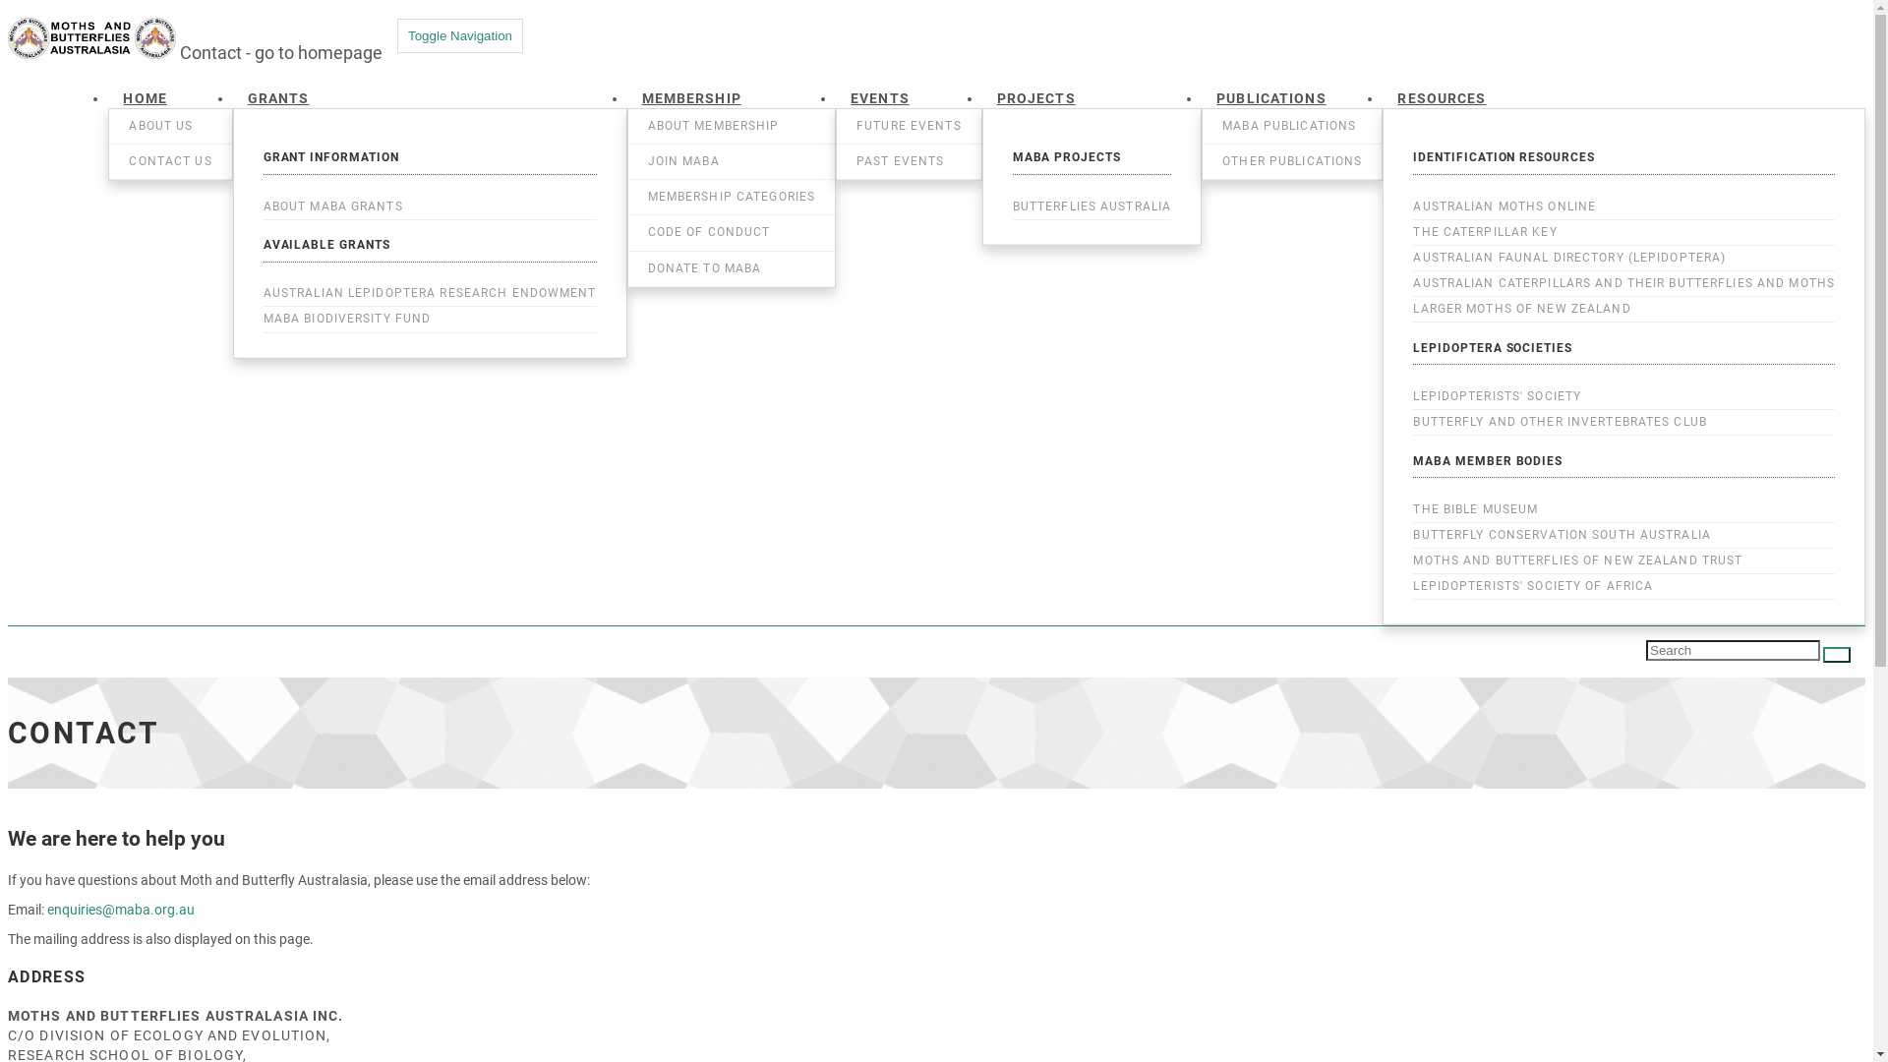 The width and height of the screenshot is (1888, 1062). What do you see at coordinates (1292, 161) in the screenshot?
I see `OTHER PUBLICATIONS` at bounding box center [1292, 161].